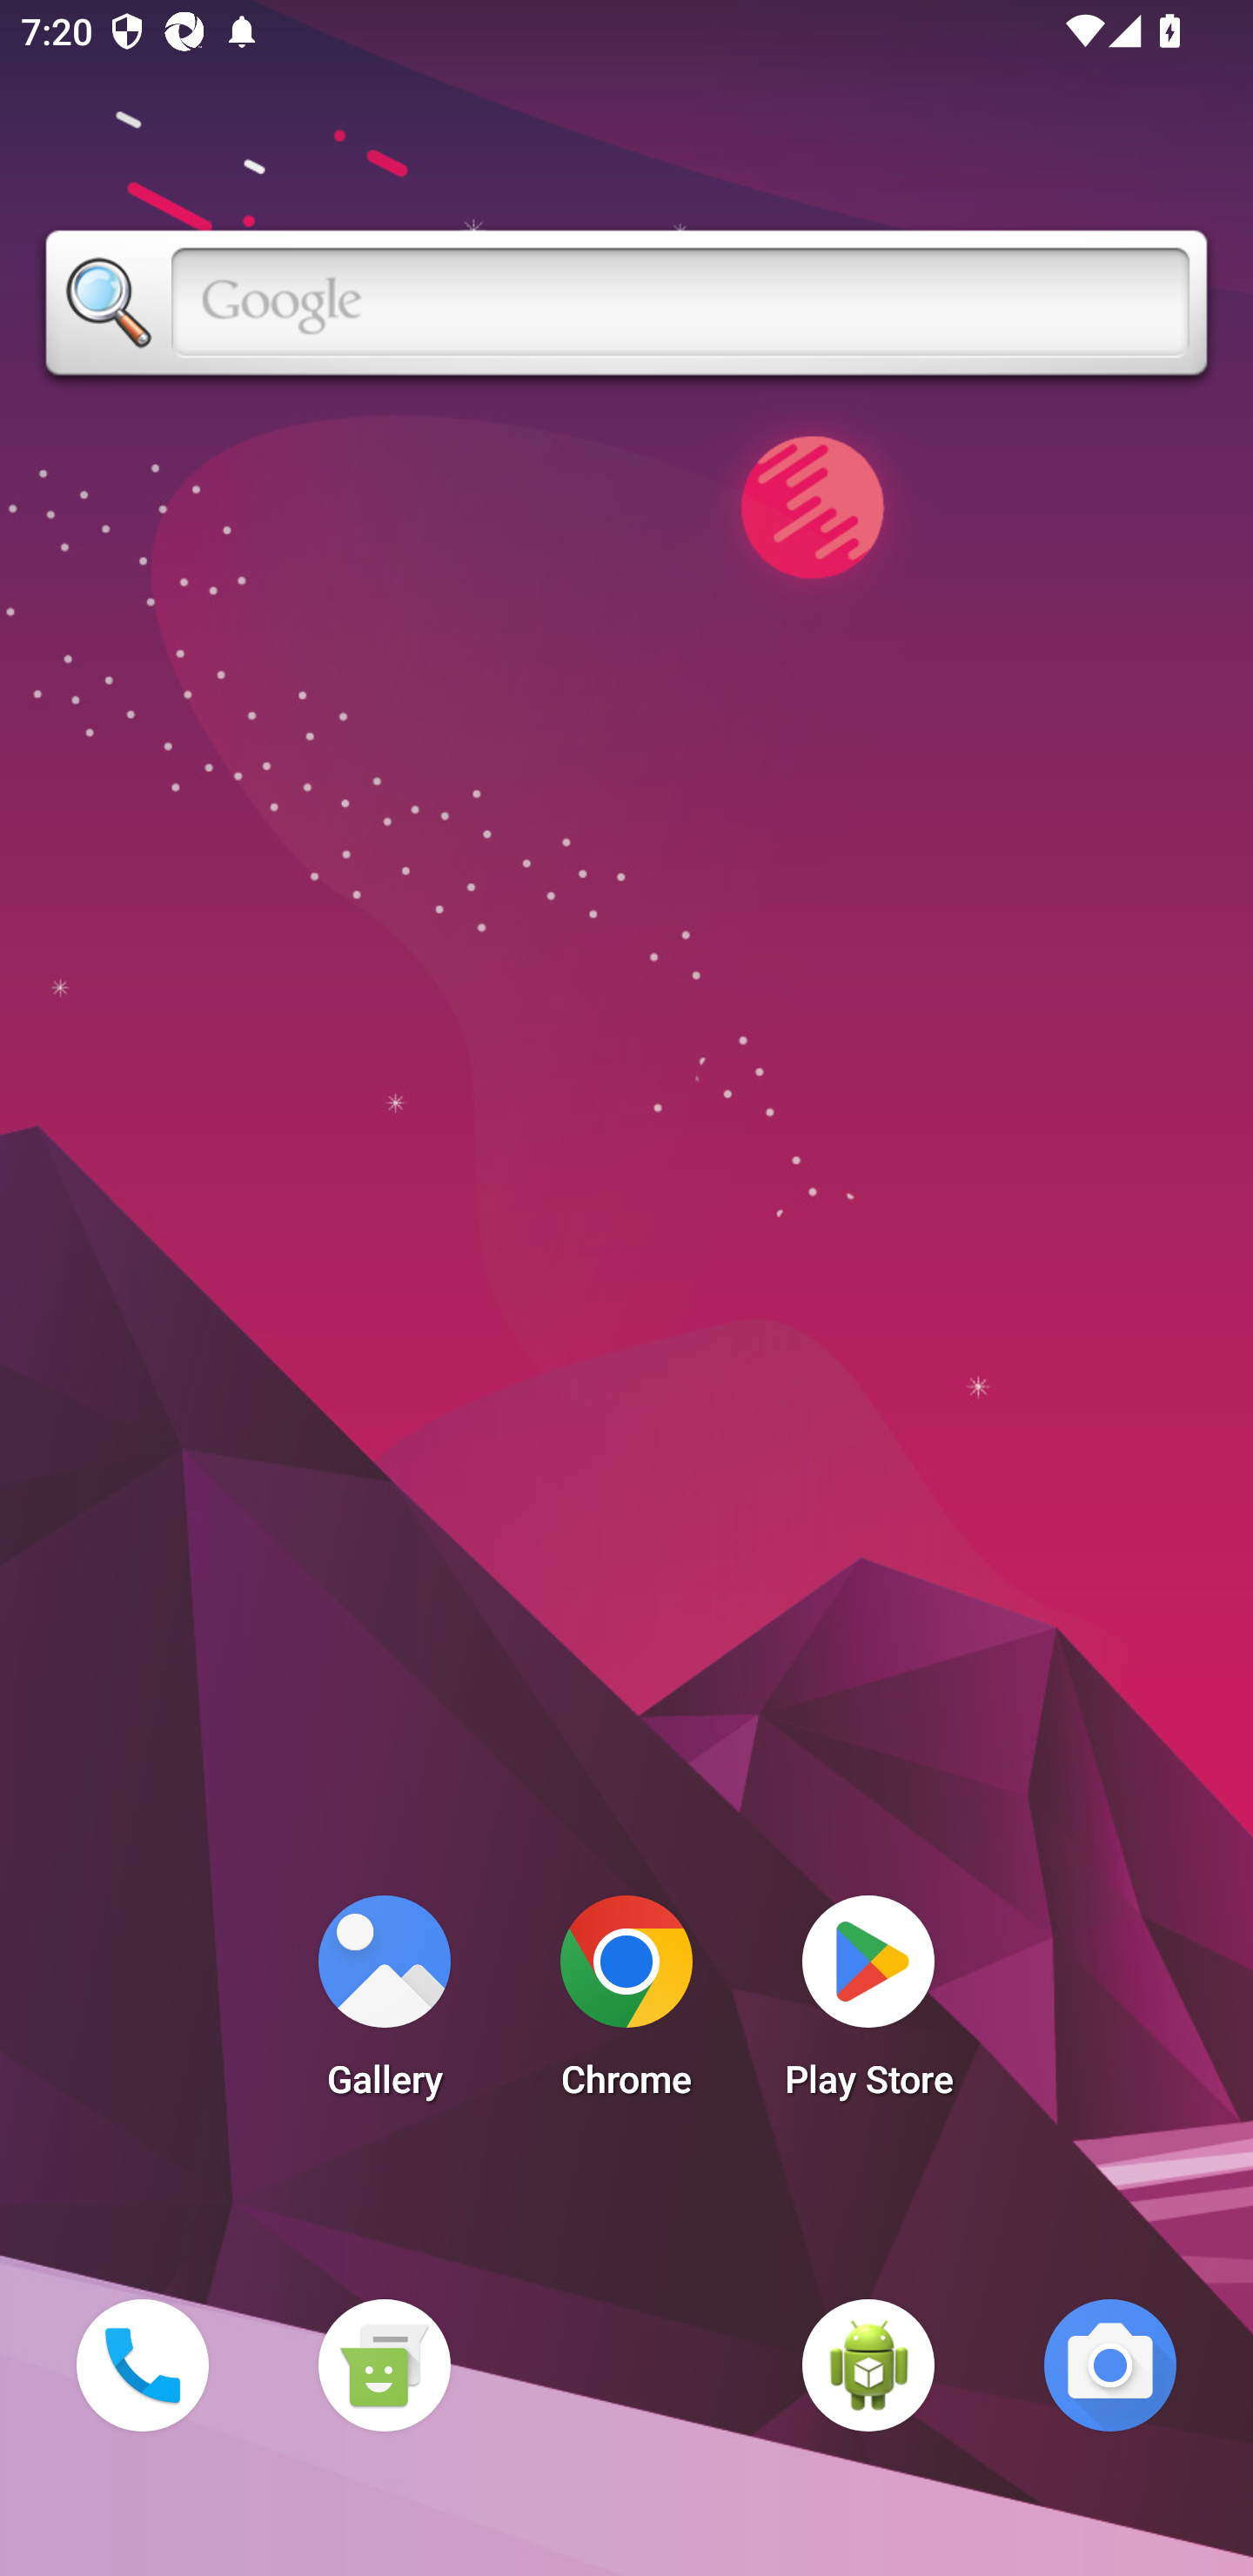  Describe the element at coordinates (384, 2005) in the screenshot. I see `Gallery` at that location.